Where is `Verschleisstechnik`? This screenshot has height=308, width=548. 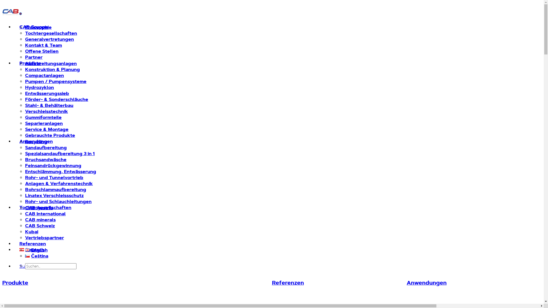
Verschleisstechnik is located at coordinates (47, 111).